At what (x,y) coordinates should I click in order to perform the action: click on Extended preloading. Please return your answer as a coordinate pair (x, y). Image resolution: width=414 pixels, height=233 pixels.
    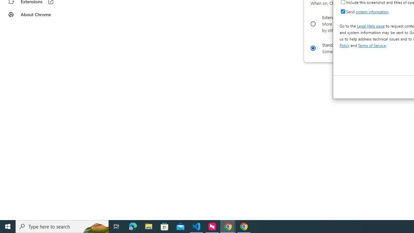
    Looking at the image, I should click on (312, 24).